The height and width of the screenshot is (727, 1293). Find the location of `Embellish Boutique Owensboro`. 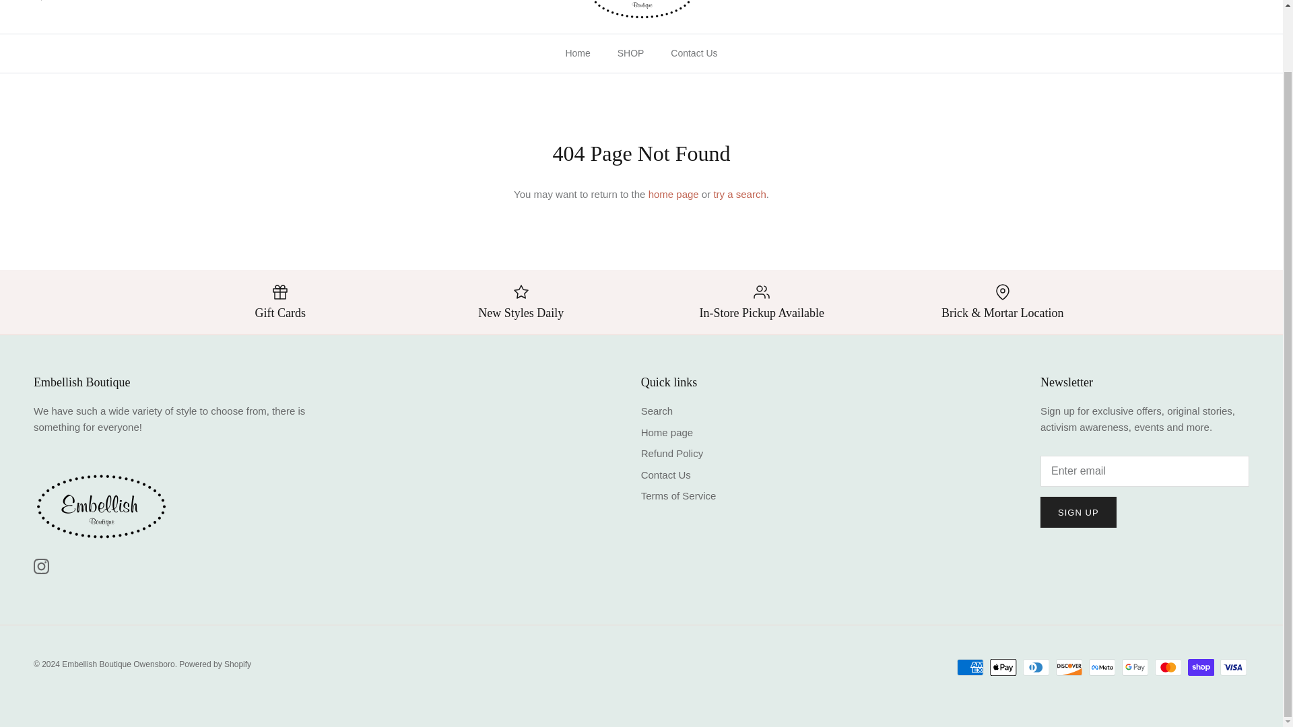

Embellish Boutique Owensboro is located at coordinates (641, 10).